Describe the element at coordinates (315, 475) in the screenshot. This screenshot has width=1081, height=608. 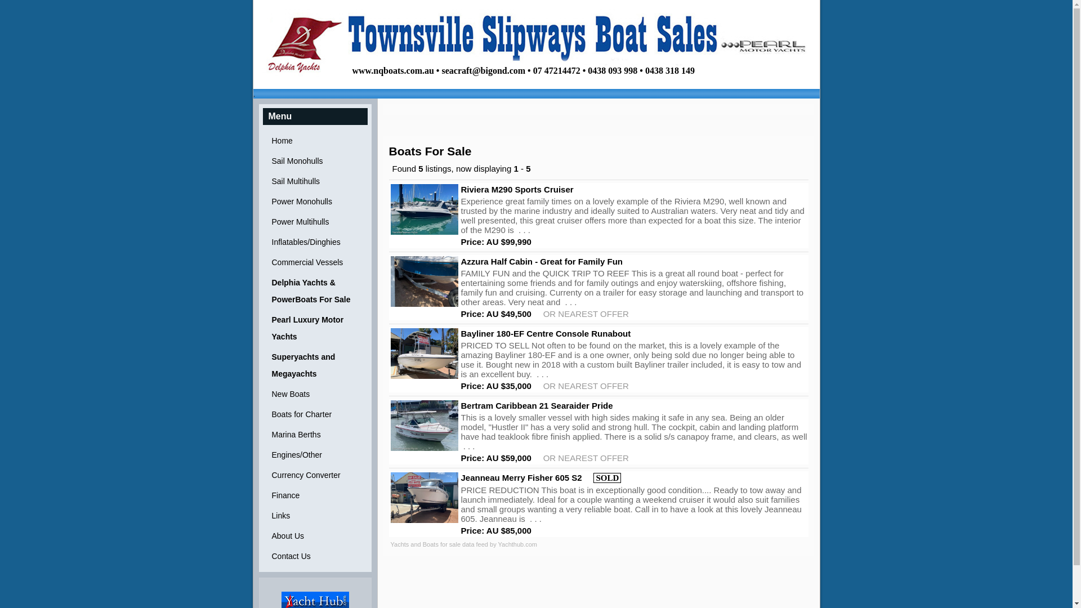
I see `Currency Converter` at that location.